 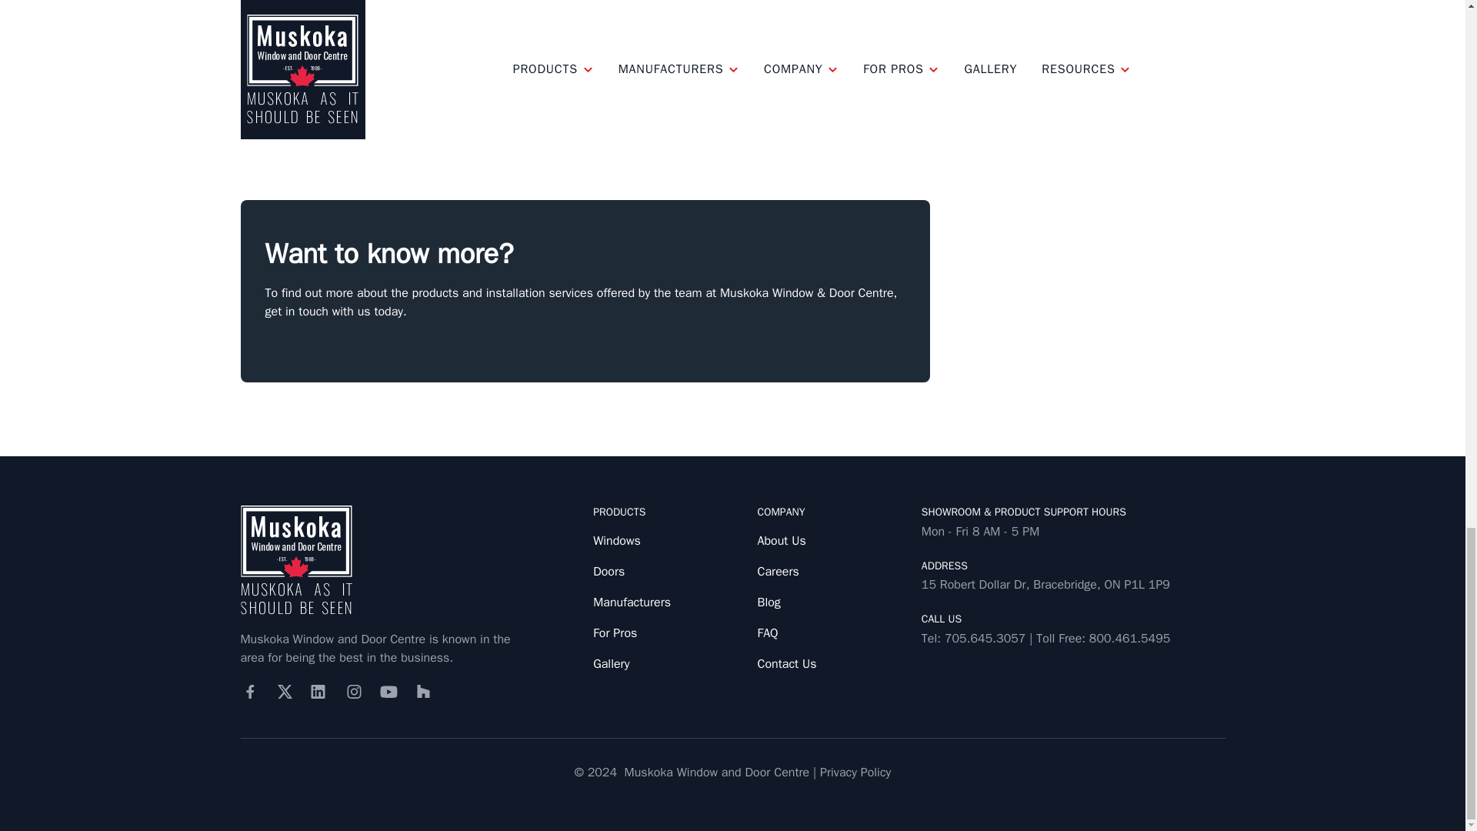 I want to click on get in touch with us, so click(x=734, y=105).